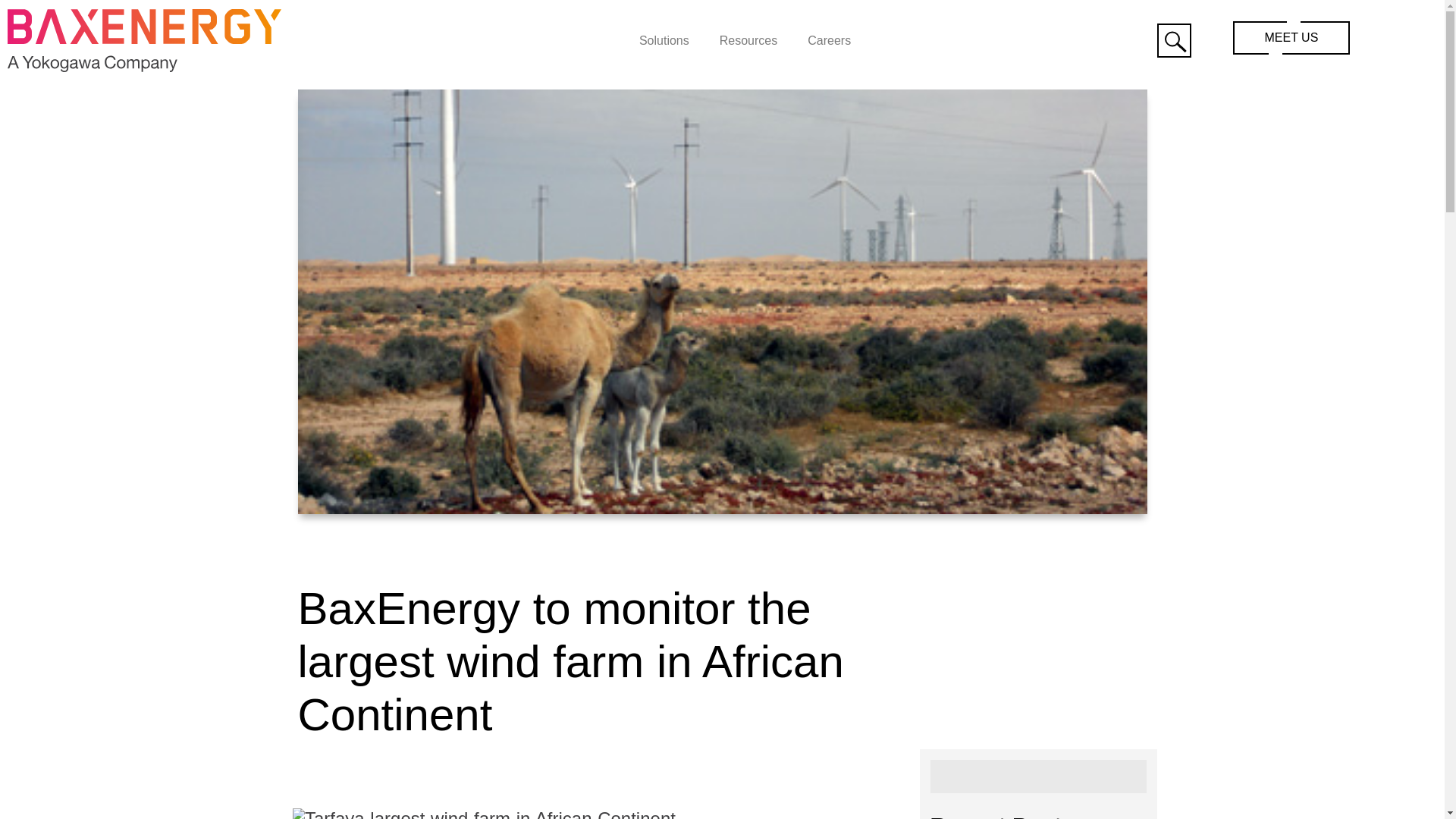 This screenshot has height=819, width=1456. What do you see at coordinates (1292, 38) in the screenshot?
I see `MEET US` at bounding box center [1292, 38].